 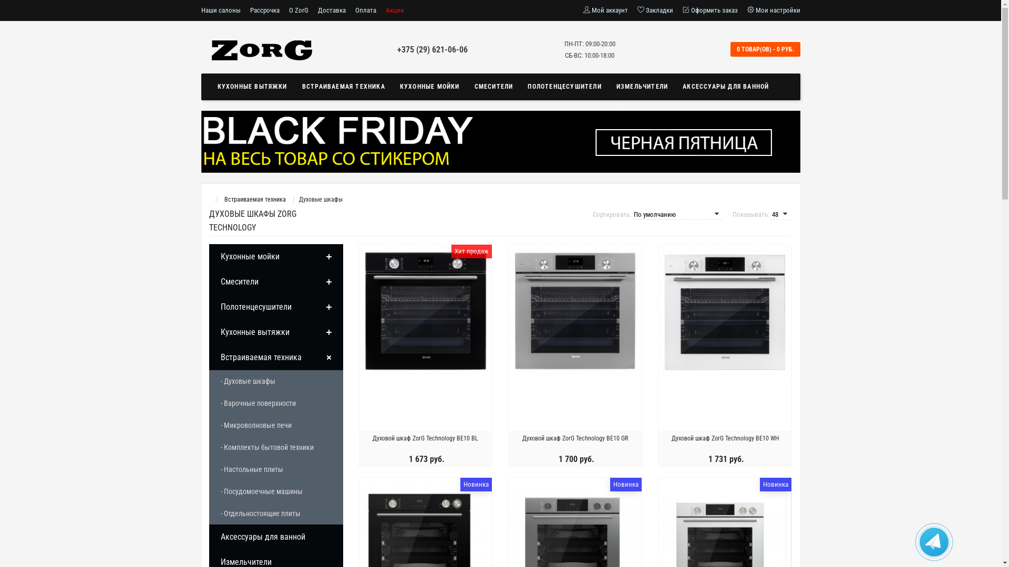 I want to click on ---, so click(x=500, y=142).